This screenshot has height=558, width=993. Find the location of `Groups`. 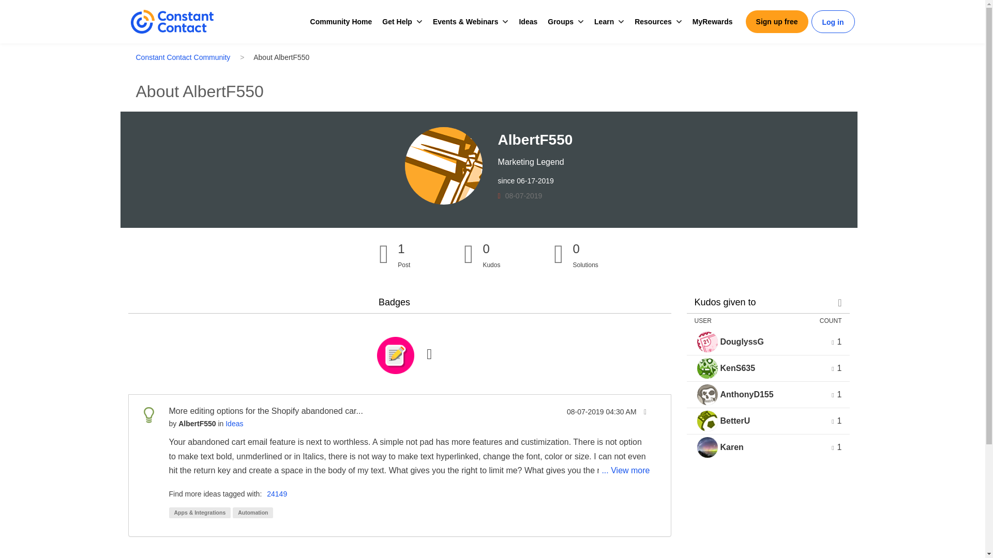

Groups is located at coordinates (561, 22).